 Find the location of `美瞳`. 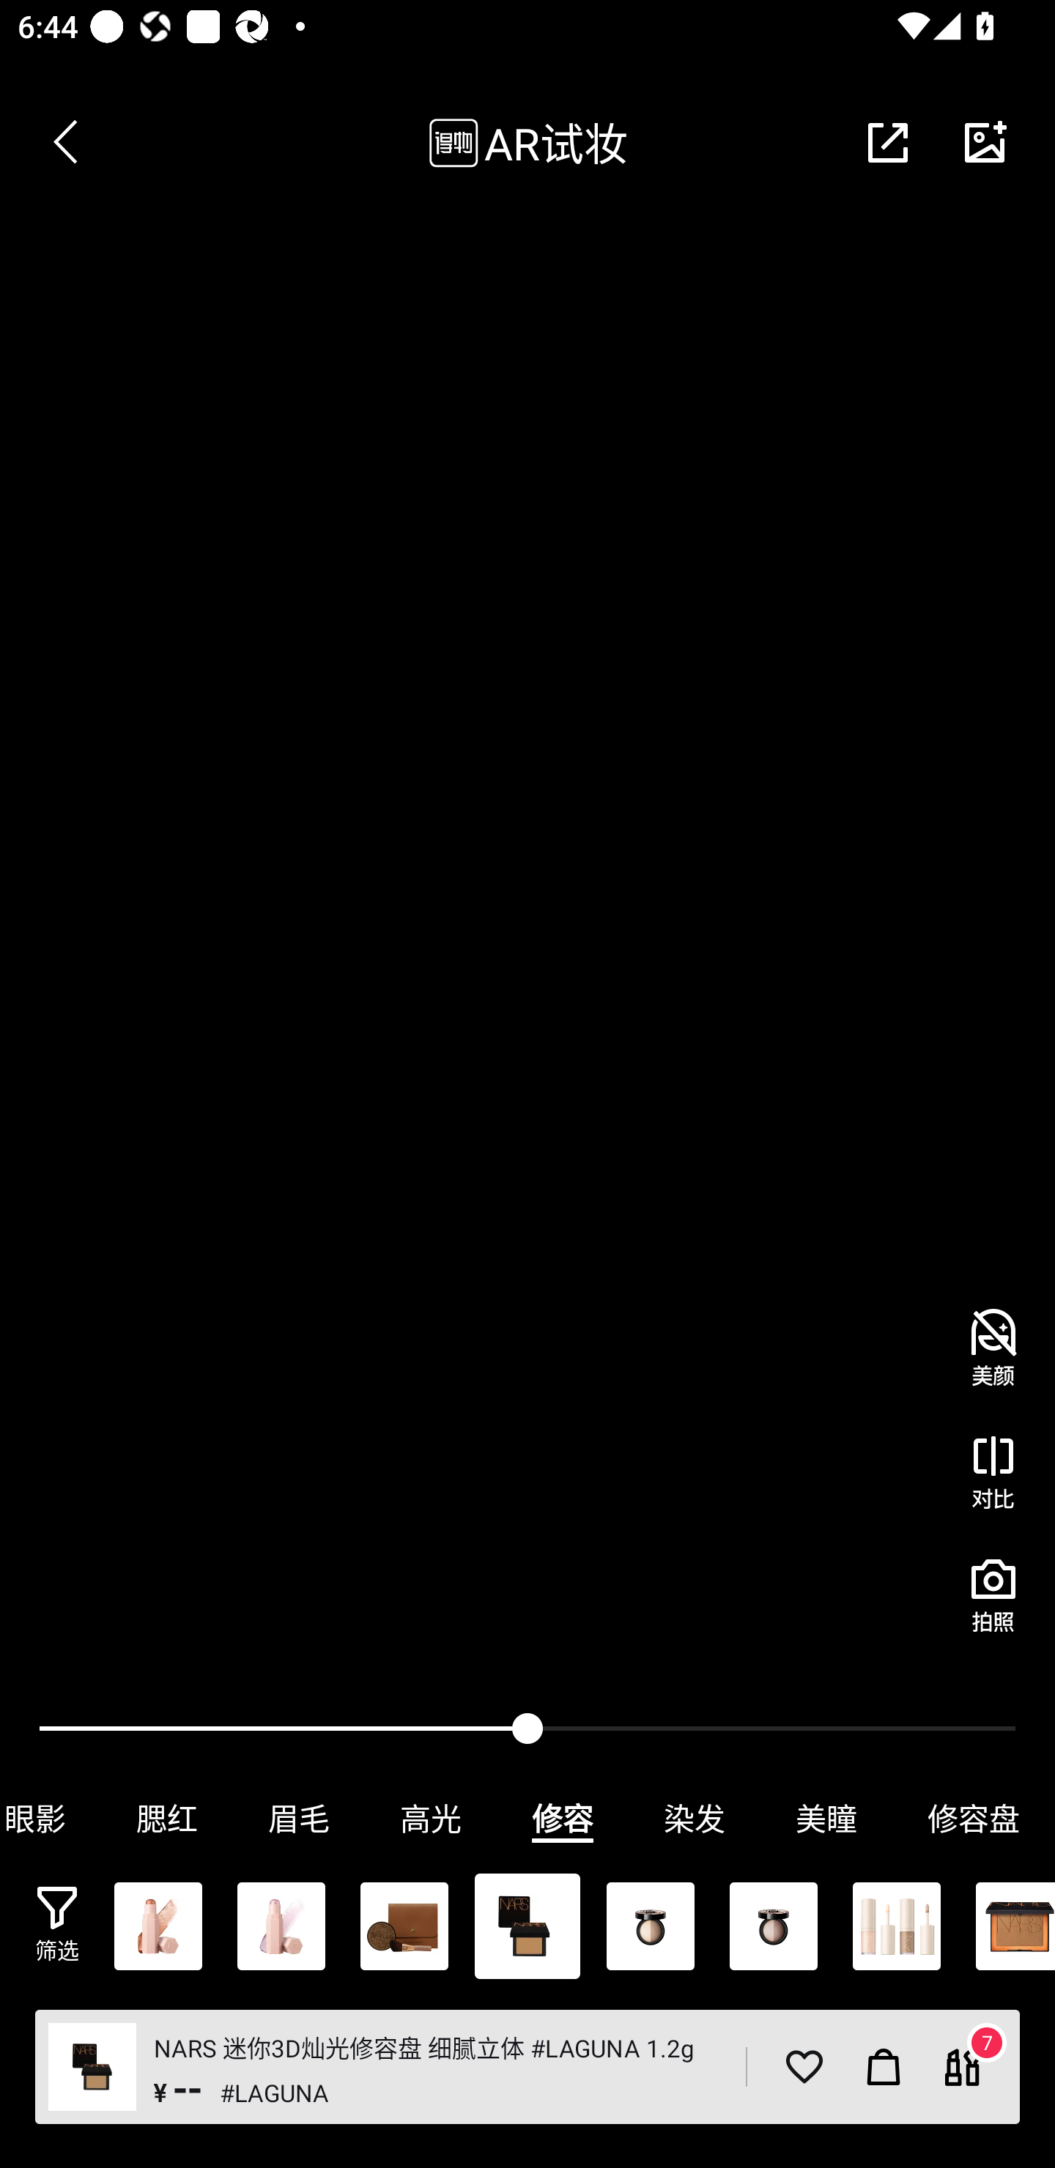

美瞳 is located at coordinates (826, 1819).